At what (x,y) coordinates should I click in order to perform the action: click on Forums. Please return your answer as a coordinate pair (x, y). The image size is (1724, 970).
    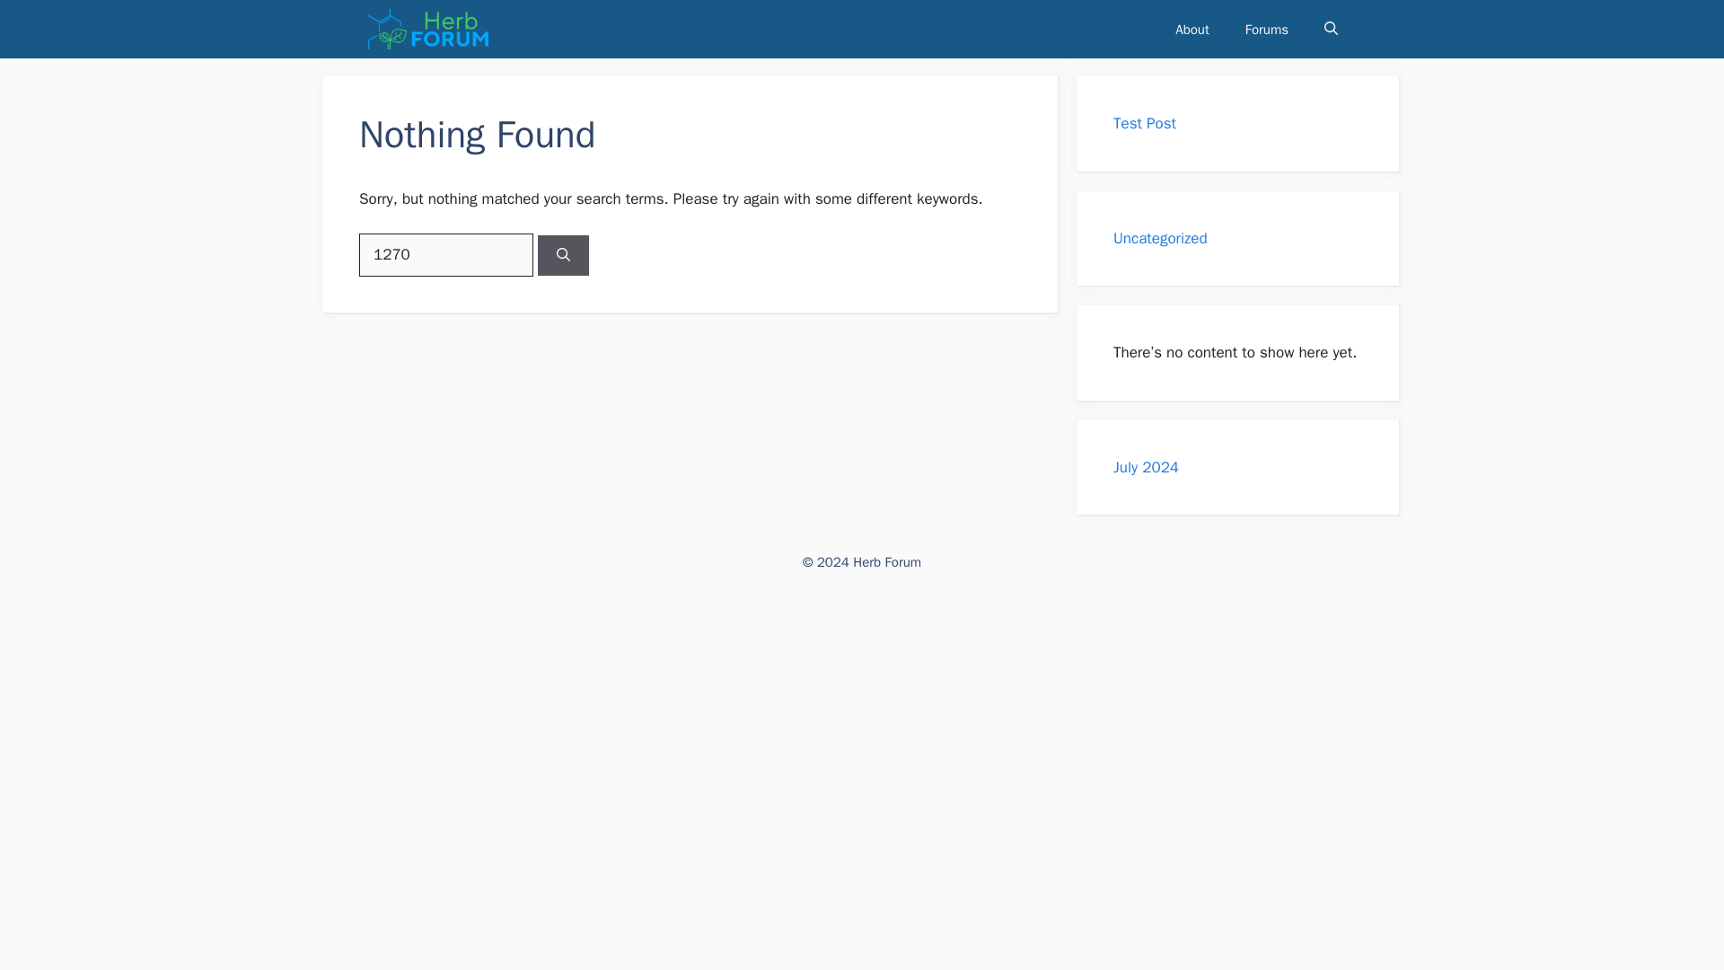
    Looking at the image, I should click on (1267, 29).